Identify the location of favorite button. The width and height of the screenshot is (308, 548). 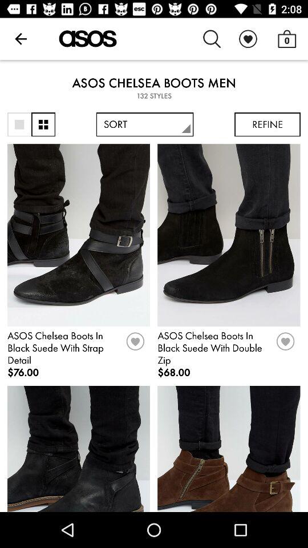
(135, 345).